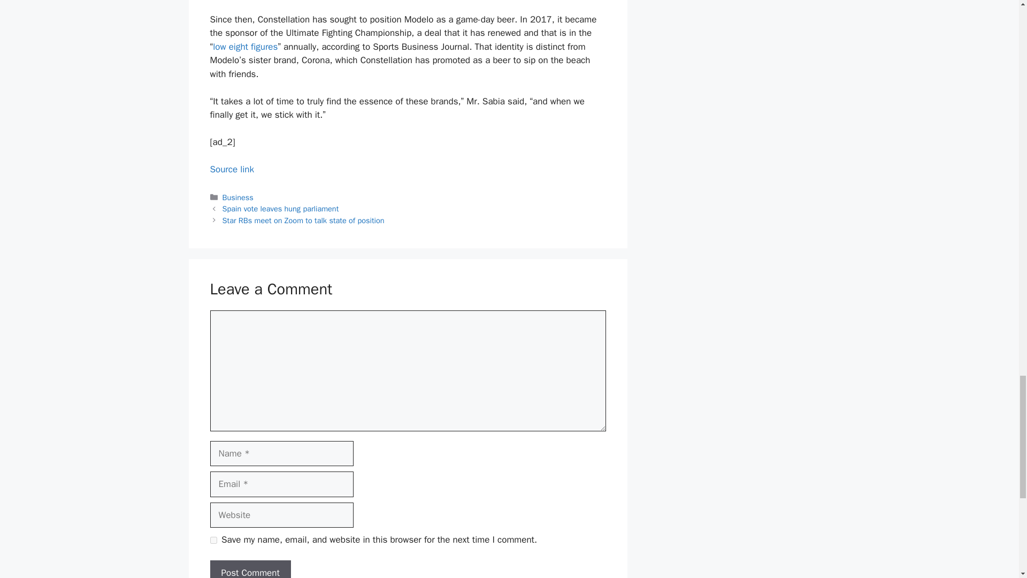 This screenshot has height=578, width=1027. I want to click on Star RBs meet on Zoom to talk state of position, so click(303, 220).